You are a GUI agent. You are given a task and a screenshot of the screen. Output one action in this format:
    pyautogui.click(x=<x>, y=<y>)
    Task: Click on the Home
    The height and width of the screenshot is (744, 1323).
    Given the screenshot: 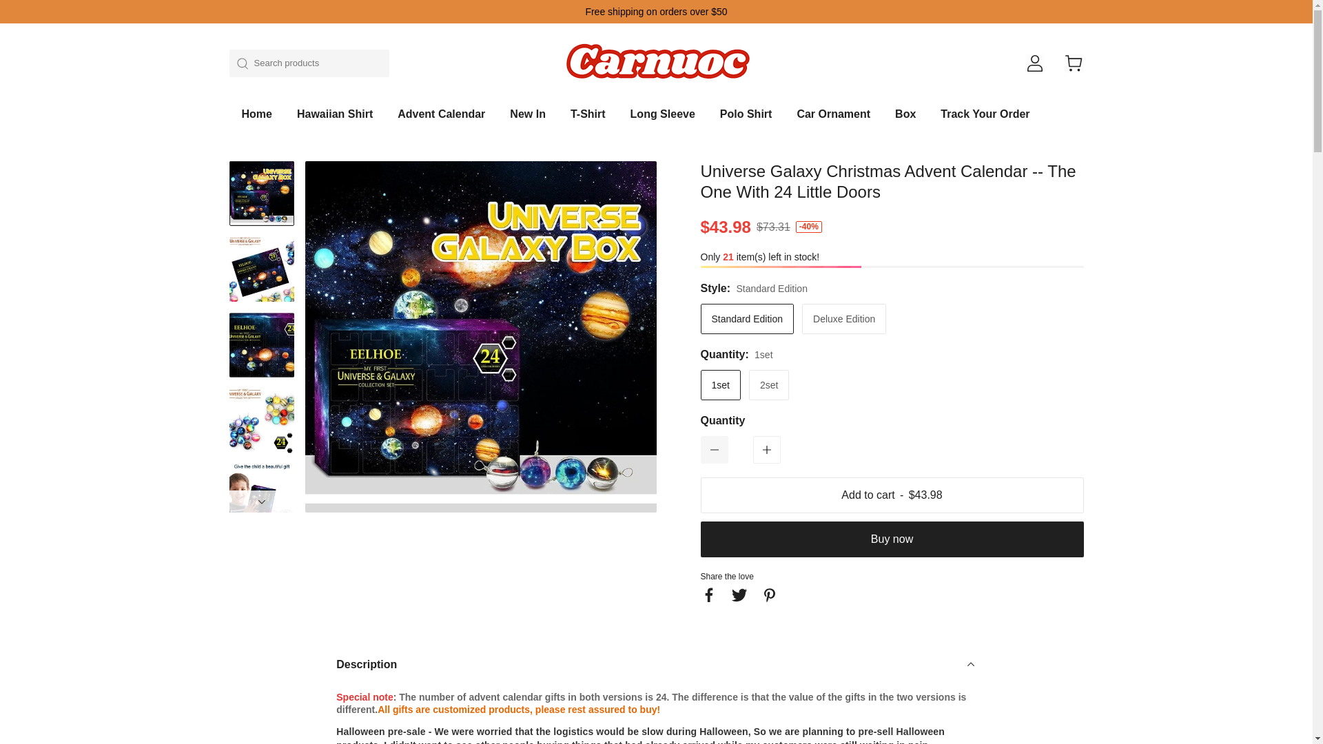 What is the action you would take?
    pyautogui.click(x=256, y=120)
    